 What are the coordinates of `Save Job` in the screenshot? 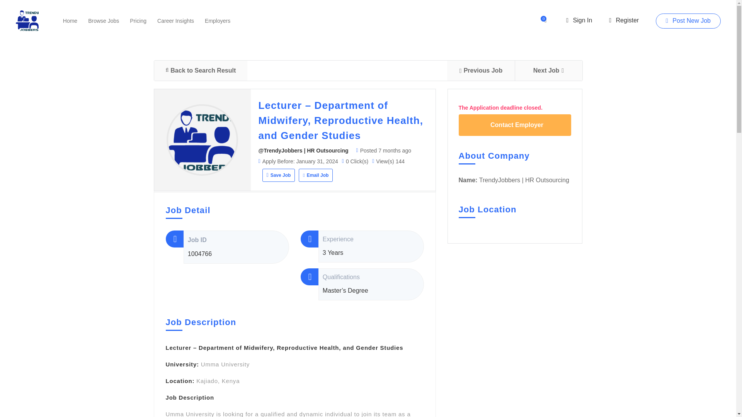 It's located at (278, 175).